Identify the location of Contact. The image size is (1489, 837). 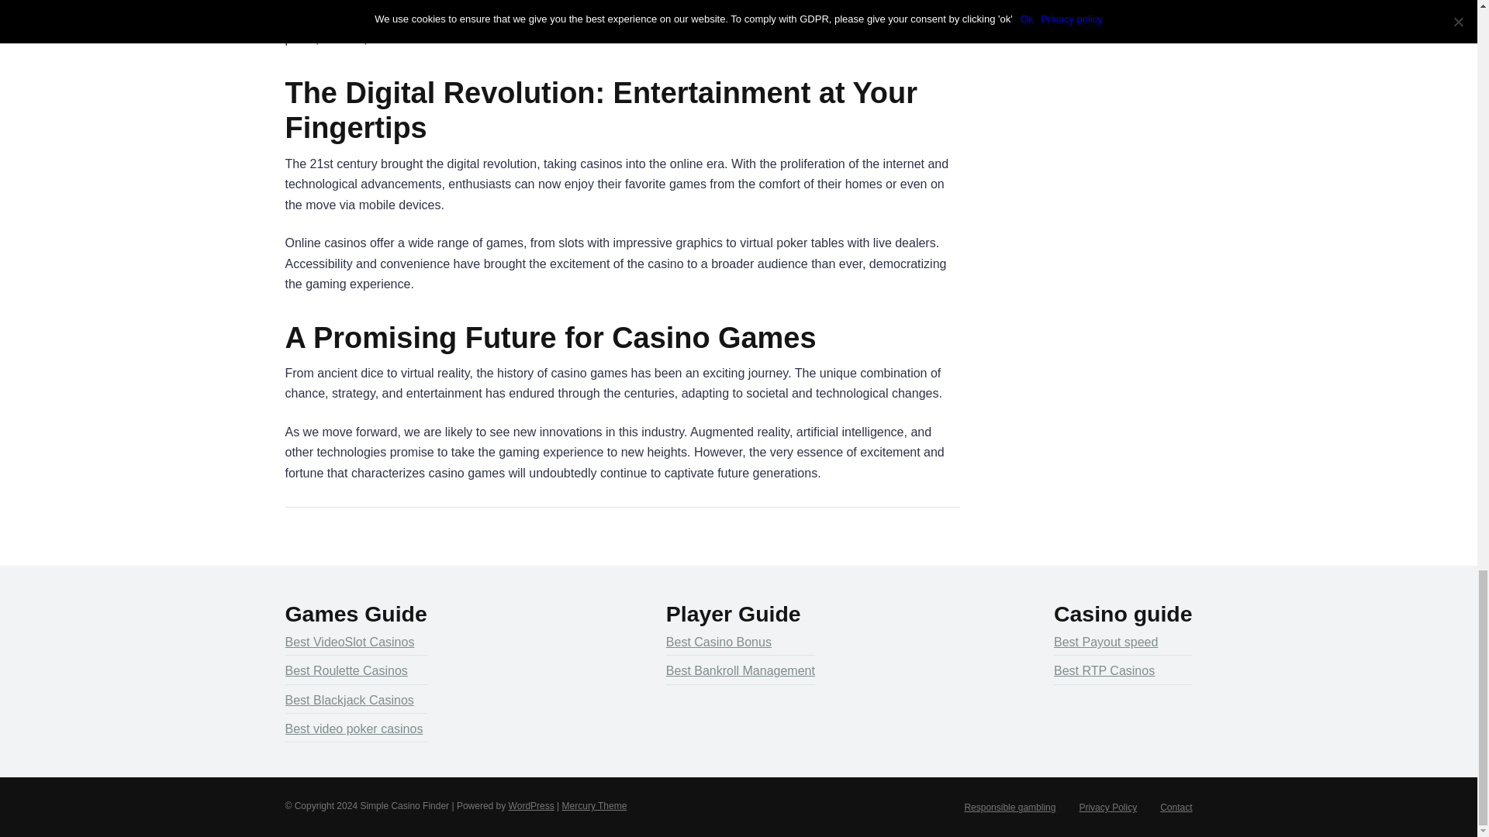
(1176, 807).